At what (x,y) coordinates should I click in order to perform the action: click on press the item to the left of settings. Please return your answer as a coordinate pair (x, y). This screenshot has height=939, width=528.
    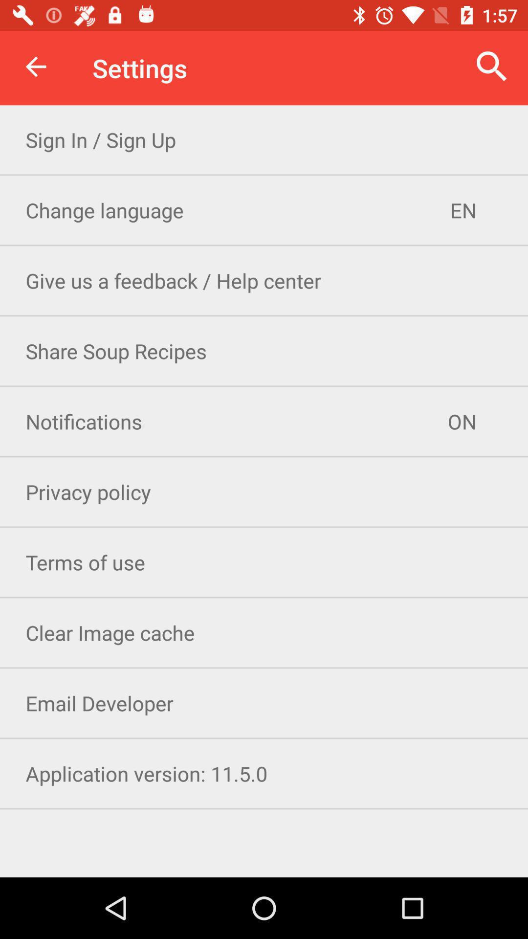
    Looking at the image, I should click on (36, 67).